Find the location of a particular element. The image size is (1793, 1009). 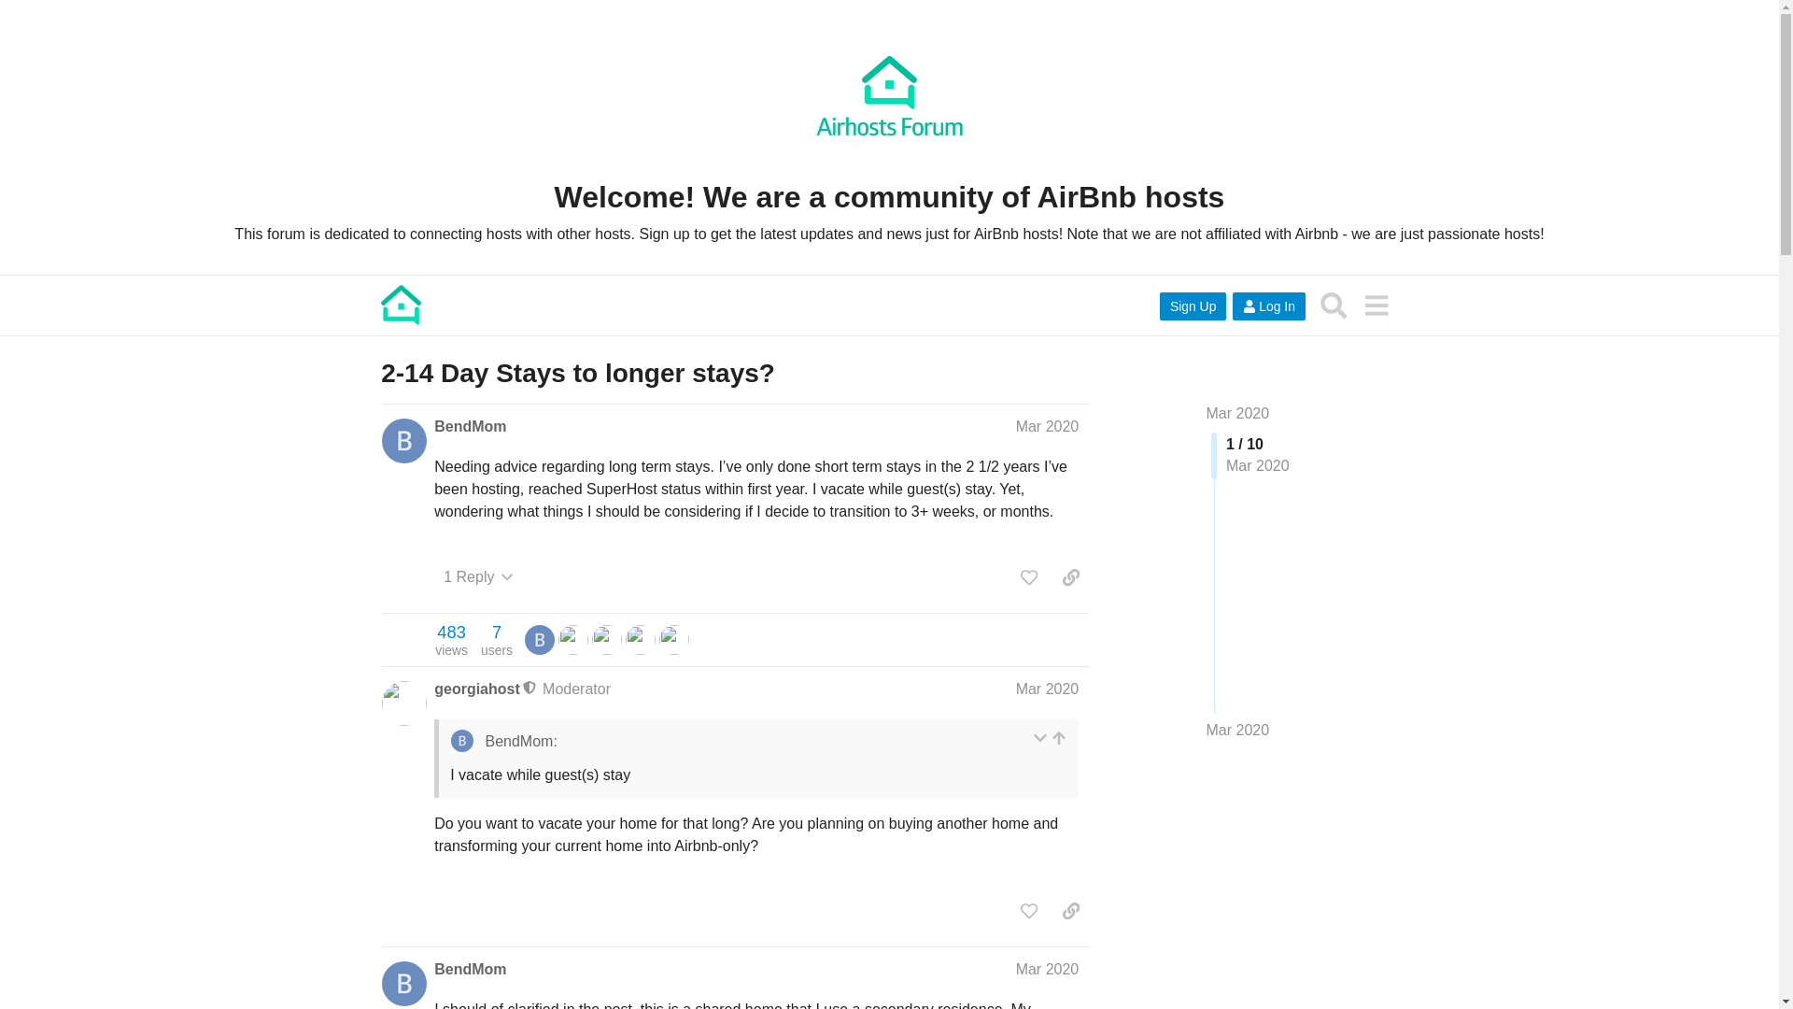

KenH is located at coordinates (540, 639).